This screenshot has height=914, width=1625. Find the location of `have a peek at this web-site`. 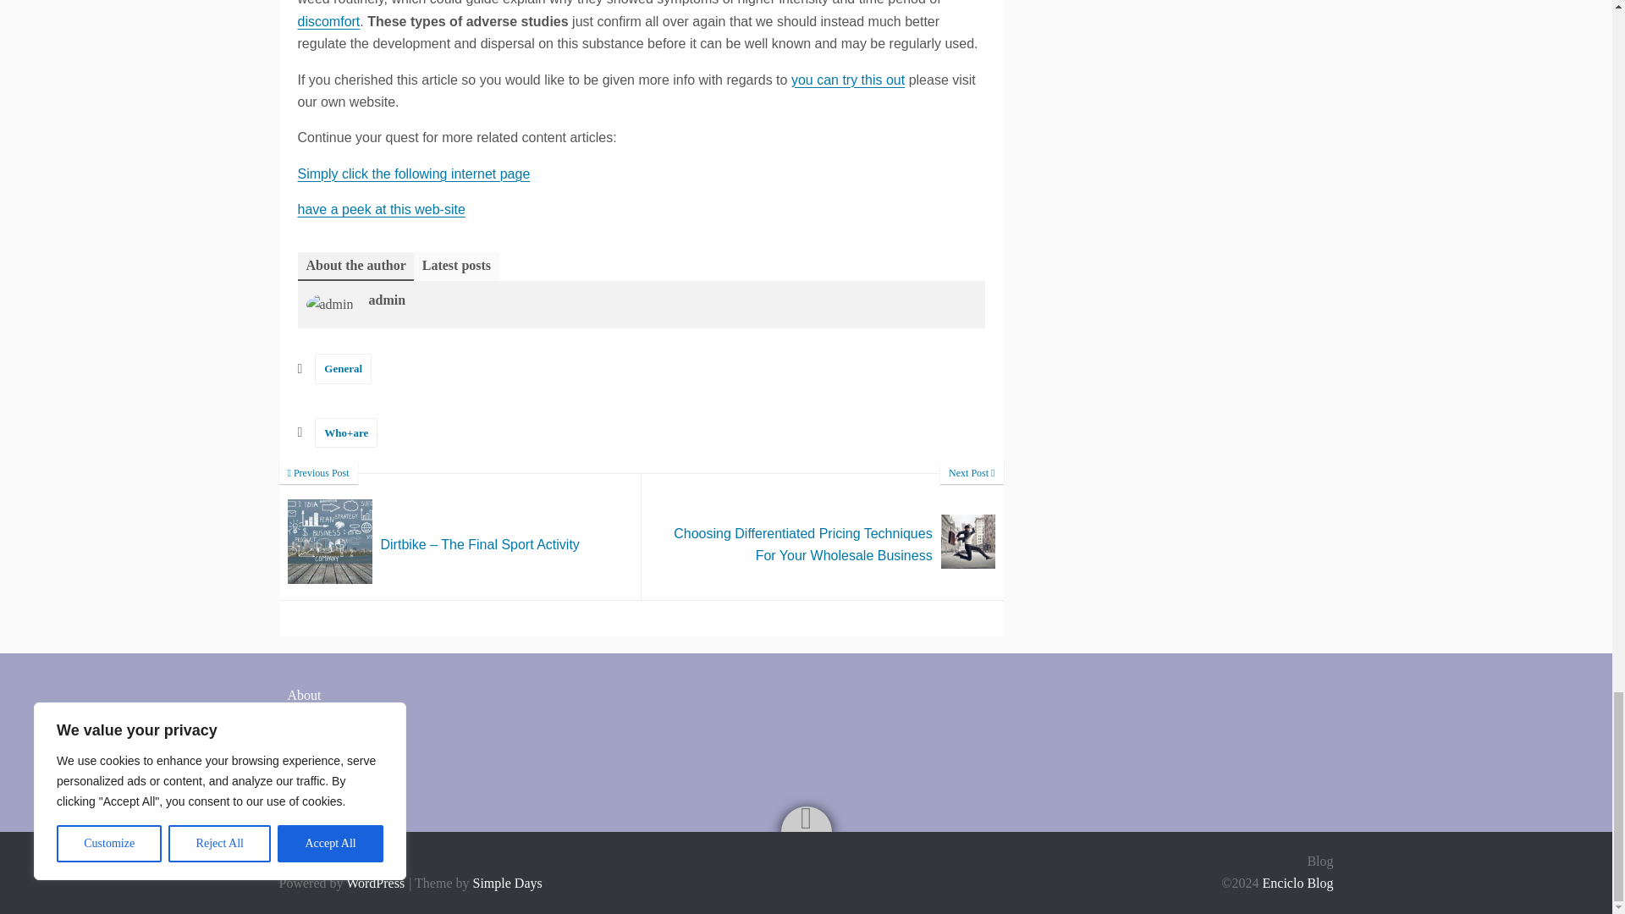

have a peek at this web-site is located at coordinates (381, 208).